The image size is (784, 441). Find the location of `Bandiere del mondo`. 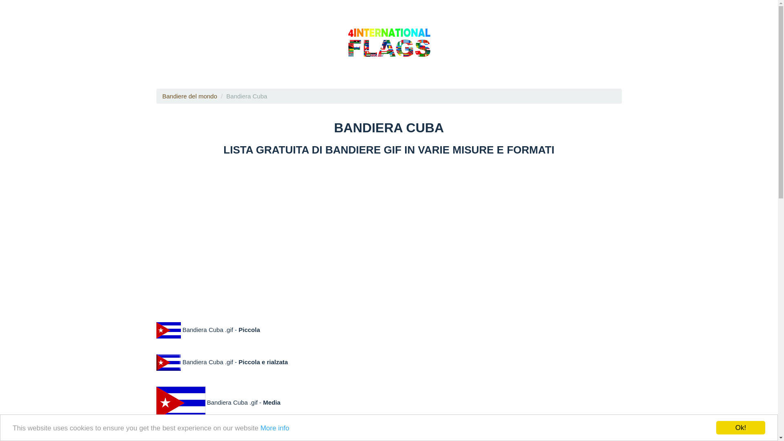

Bandiere del mondo is located at coordinates (190, 96).